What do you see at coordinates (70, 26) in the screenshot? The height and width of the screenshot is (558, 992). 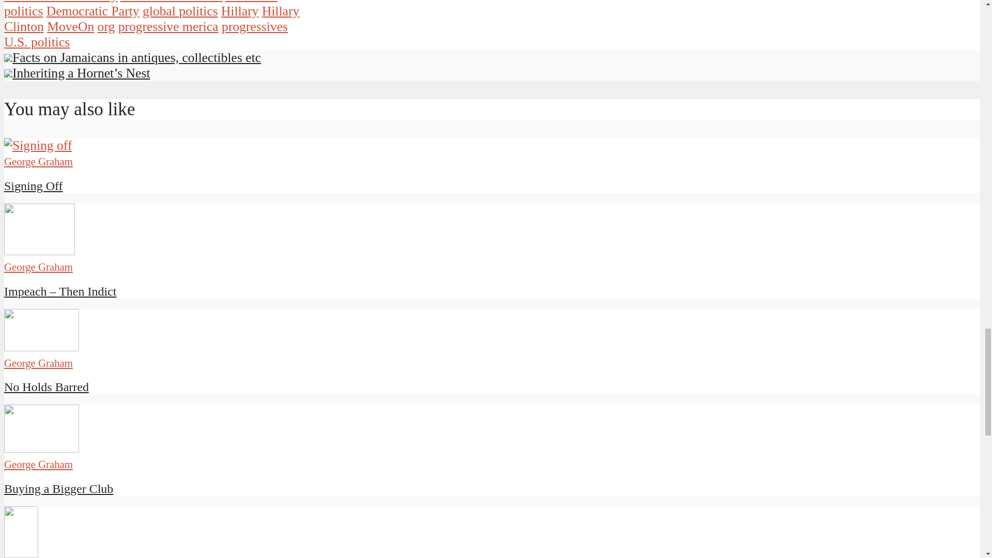 I see `MoveOn` at bounding box center [70, 26].